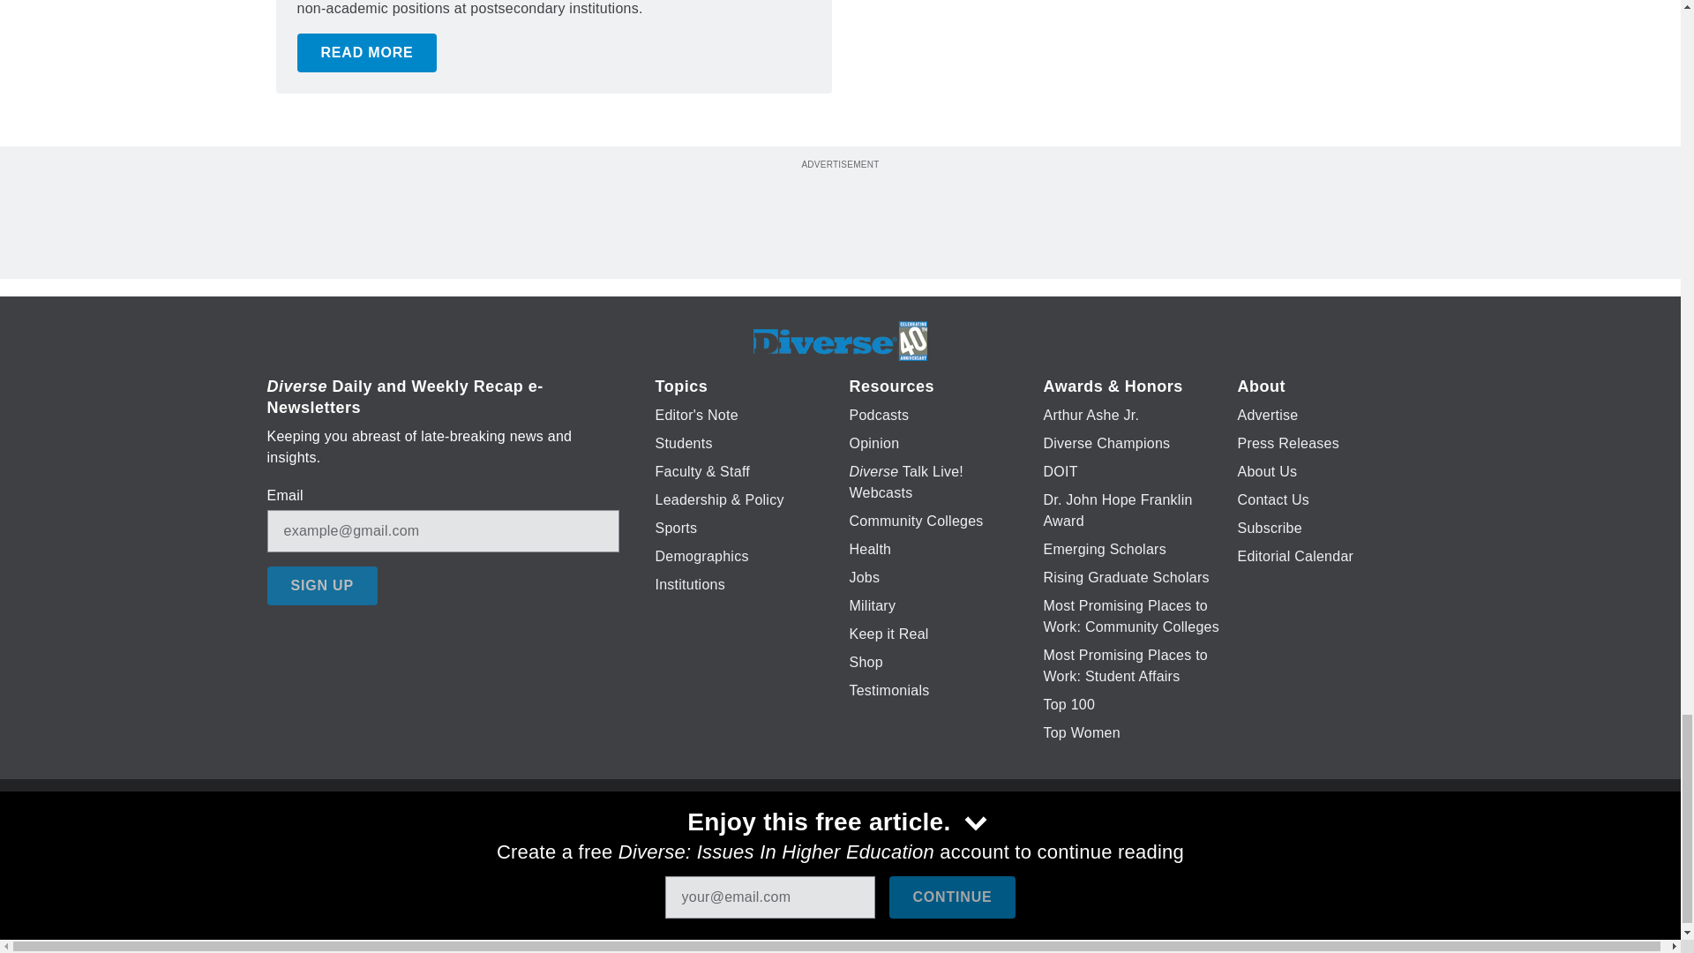 This screenshot has width=1694, height=953. I want to click on LinkedIn icon, so click(836, 845).